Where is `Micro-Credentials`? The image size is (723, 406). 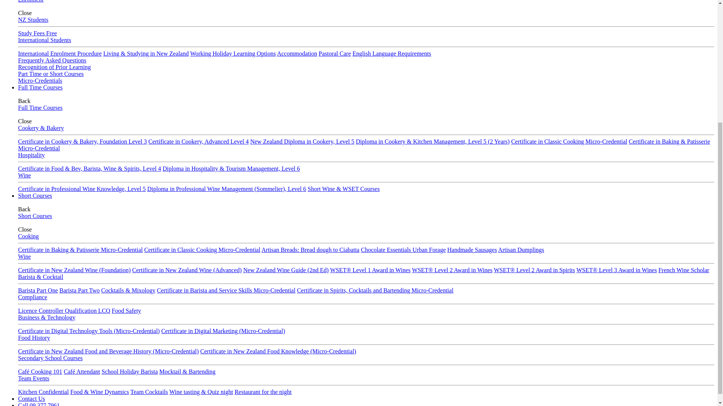 Micro-Credentials is located at coordinates (40, 80).